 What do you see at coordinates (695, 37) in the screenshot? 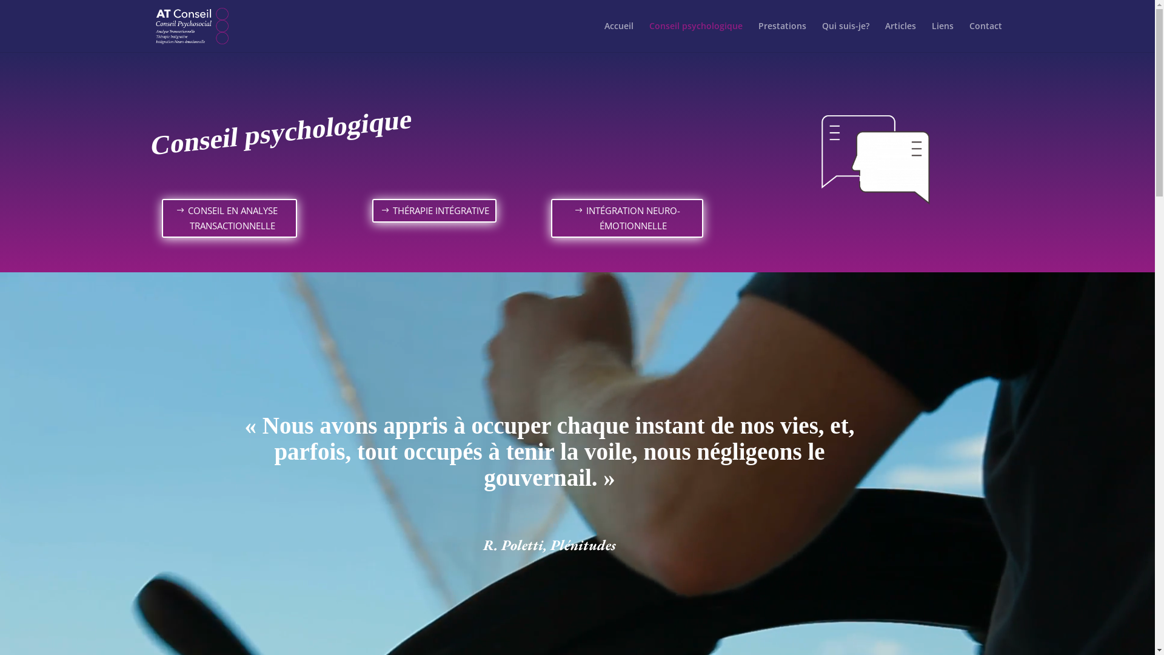
I see `Conseil psychologique` at bounding box center [695, 37].